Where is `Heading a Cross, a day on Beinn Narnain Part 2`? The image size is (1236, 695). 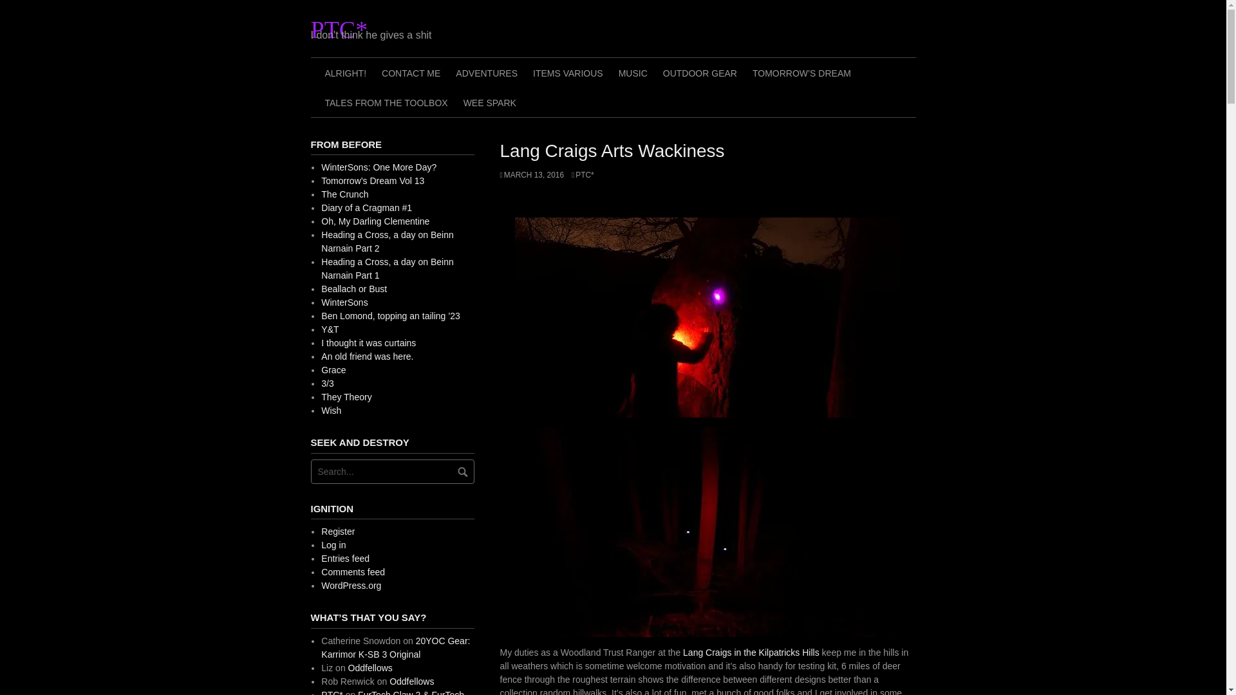 Heading a Cross, a day on Beinn Narnain Part 2 is located at coordinates (388, 242).